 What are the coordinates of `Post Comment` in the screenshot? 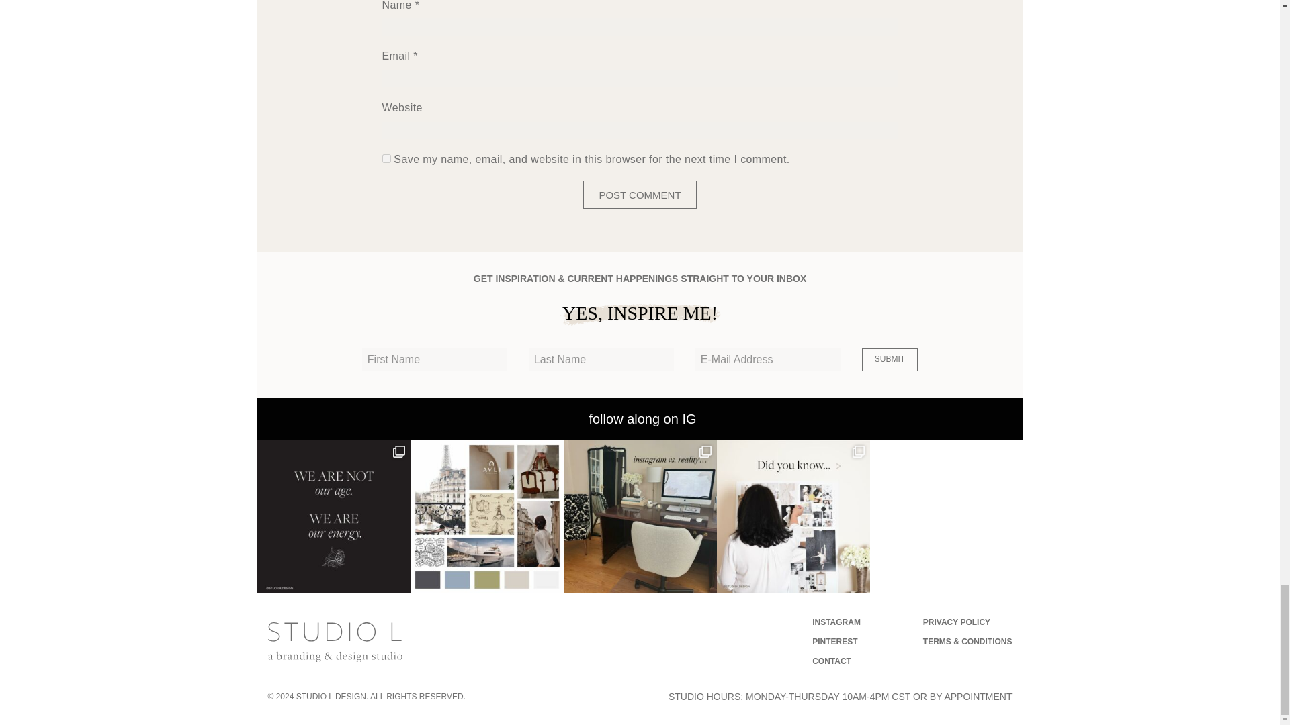 It's located at (640, 195).